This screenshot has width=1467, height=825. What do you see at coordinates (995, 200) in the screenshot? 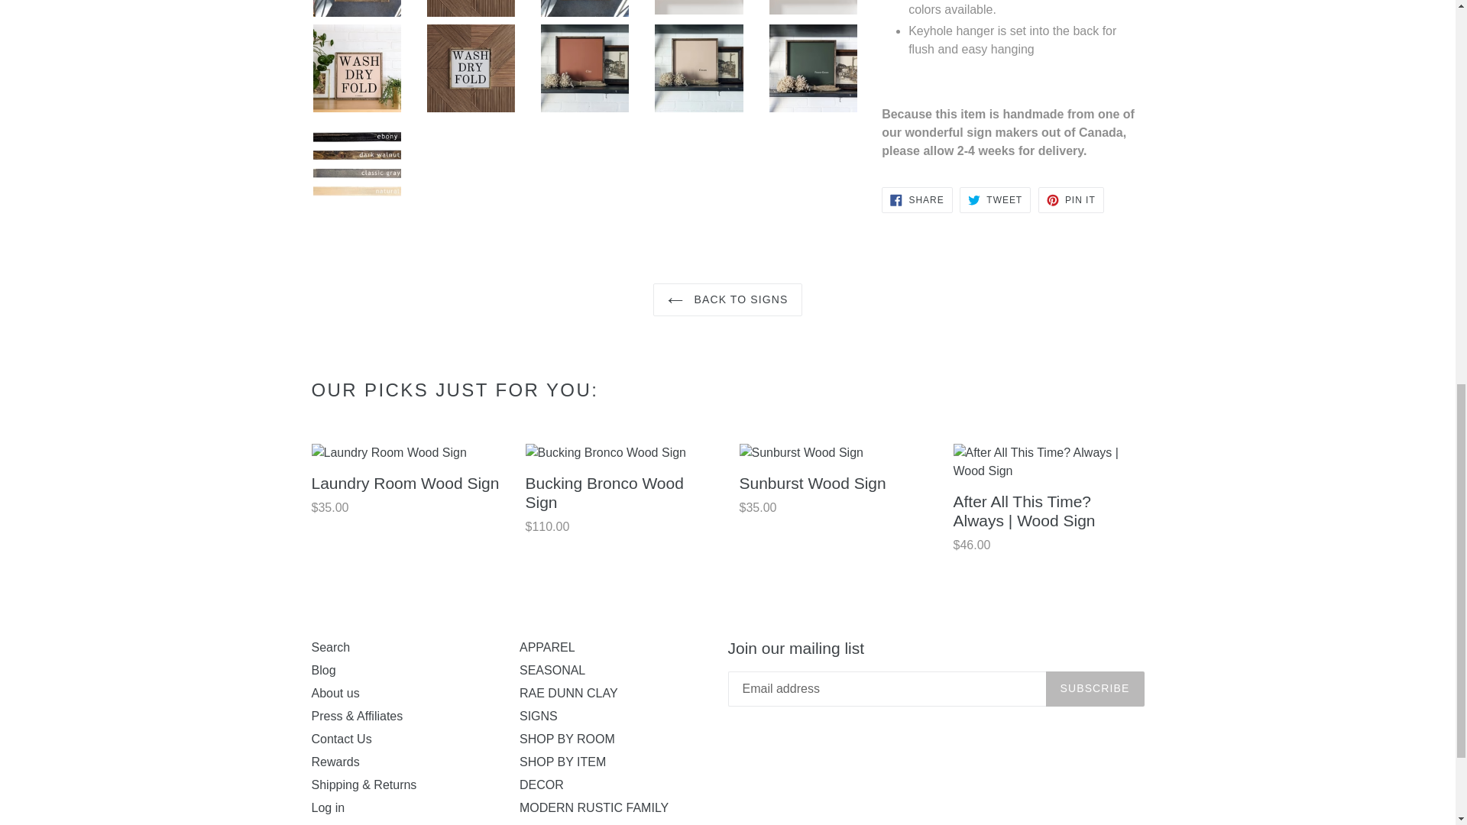
I see `Tweet on Twitter` at bounding box center [995, 200].